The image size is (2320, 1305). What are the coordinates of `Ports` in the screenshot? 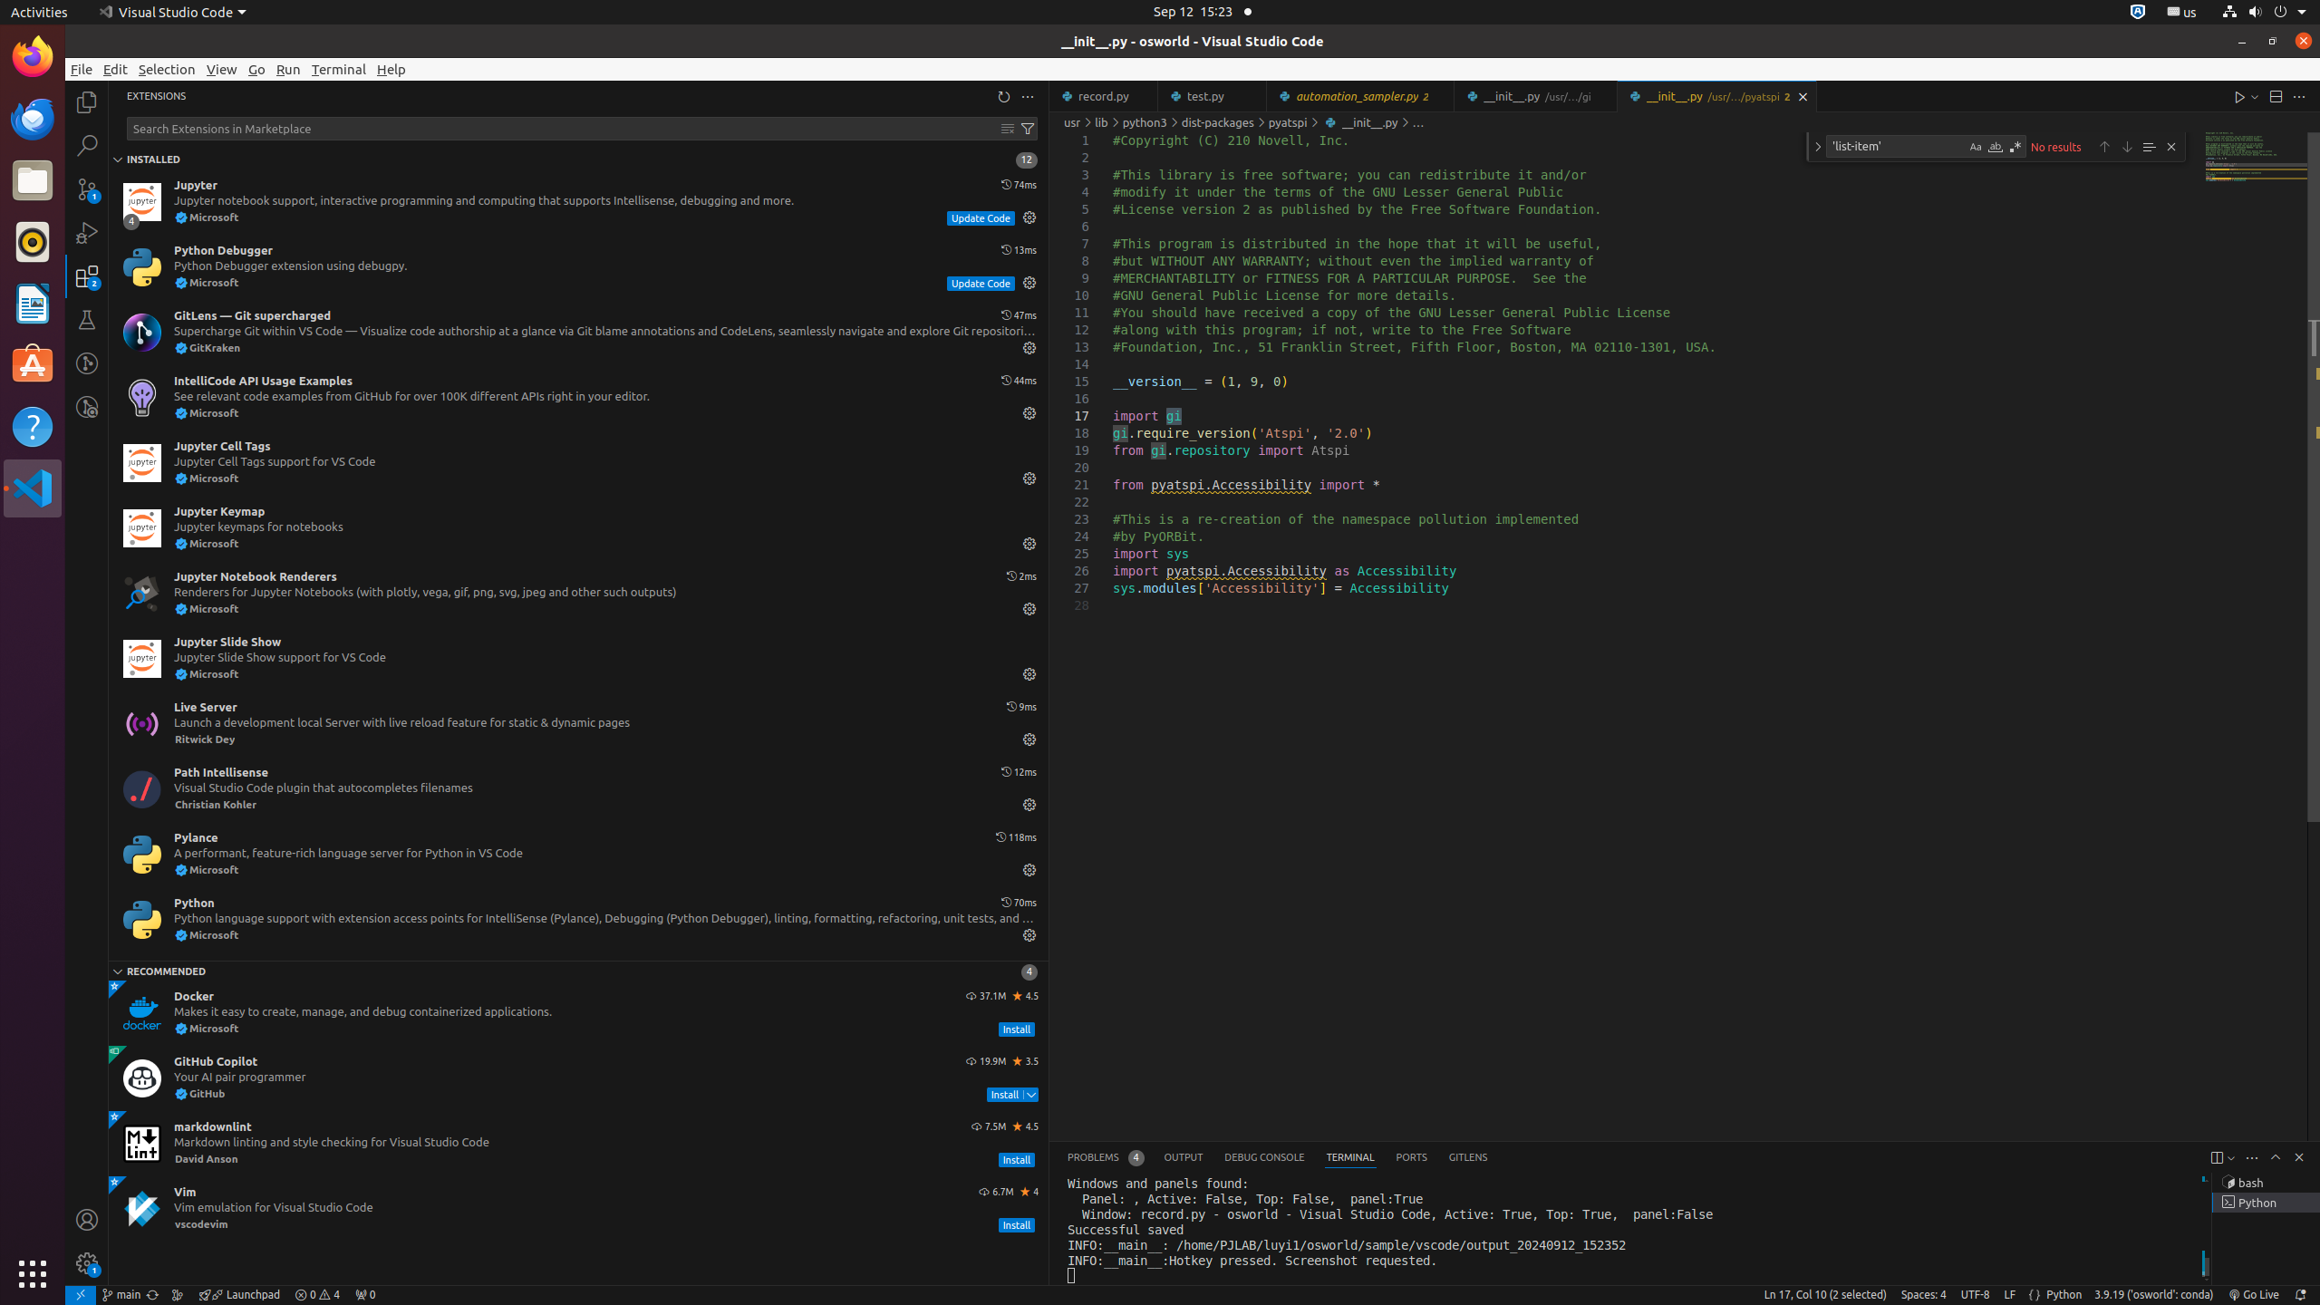 It's located at (1412, 1158).